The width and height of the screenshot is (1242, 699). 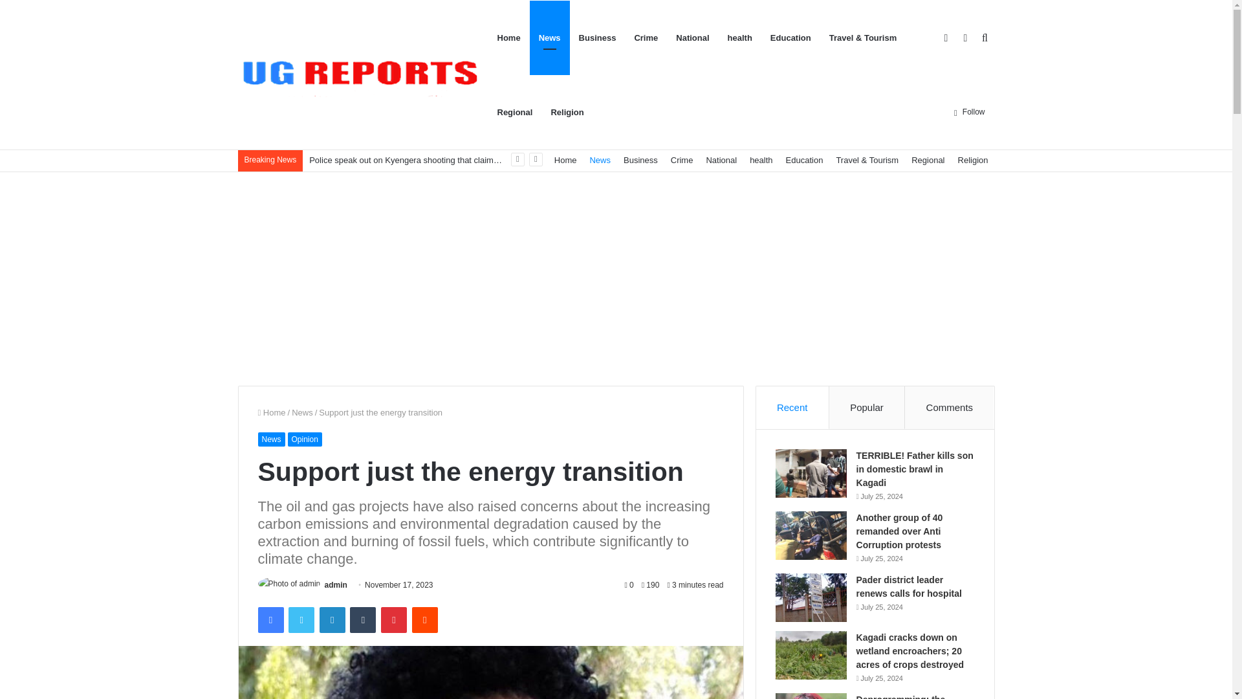 What do you see at coordinates (646, 38) in the screenshot?
I see `Crime` at bounding box center [646, 38].